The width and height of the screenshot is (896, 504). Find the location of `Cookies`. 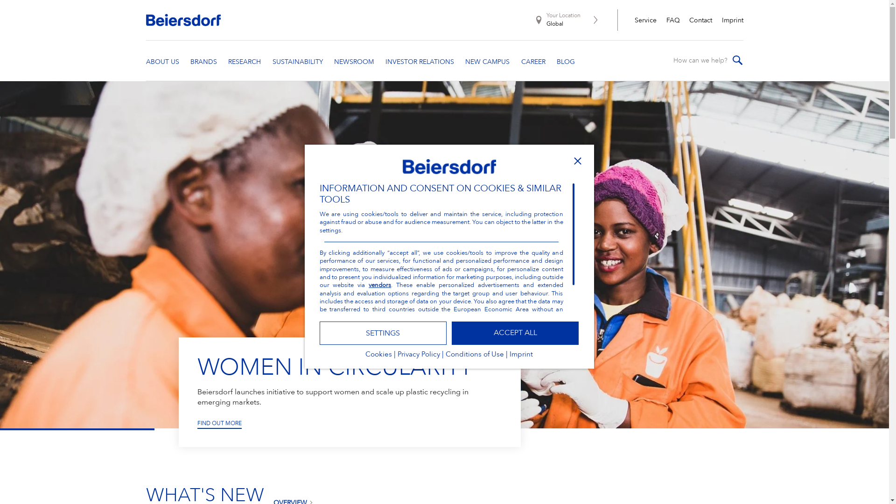

Cookies is located at coordinates (379, 357).